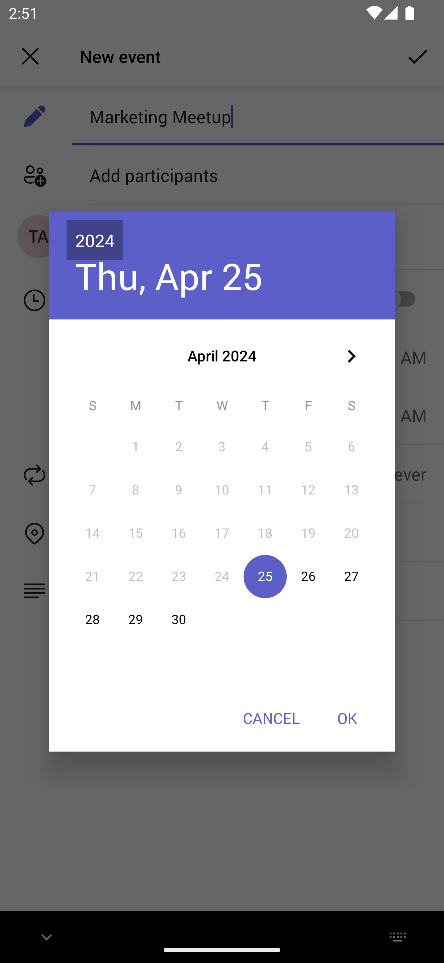 The width and height of the screenshot is (444, 963). What do you see at coordinates (136, 447) in the screenshot?
I see `1 01 April 2024` at bounding box center [136, 447].